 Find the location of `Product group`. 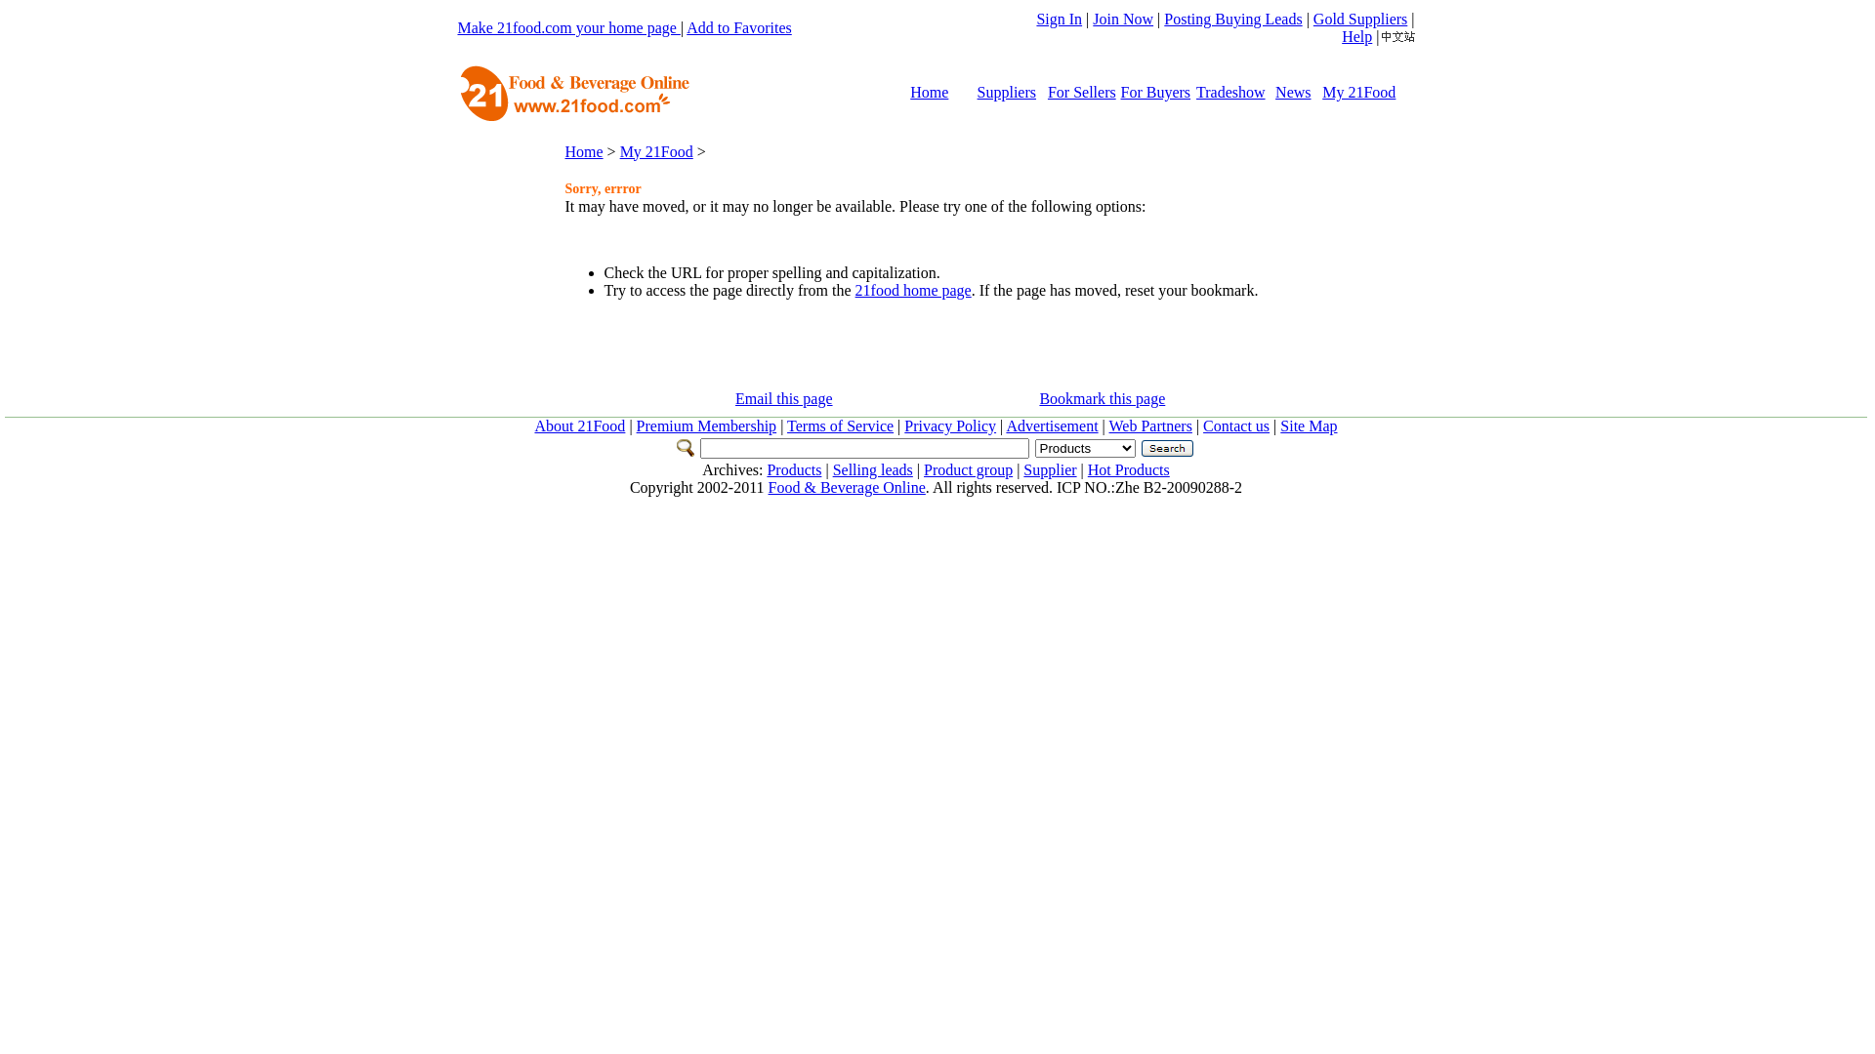

Product group is located at coordinates (969, 470).